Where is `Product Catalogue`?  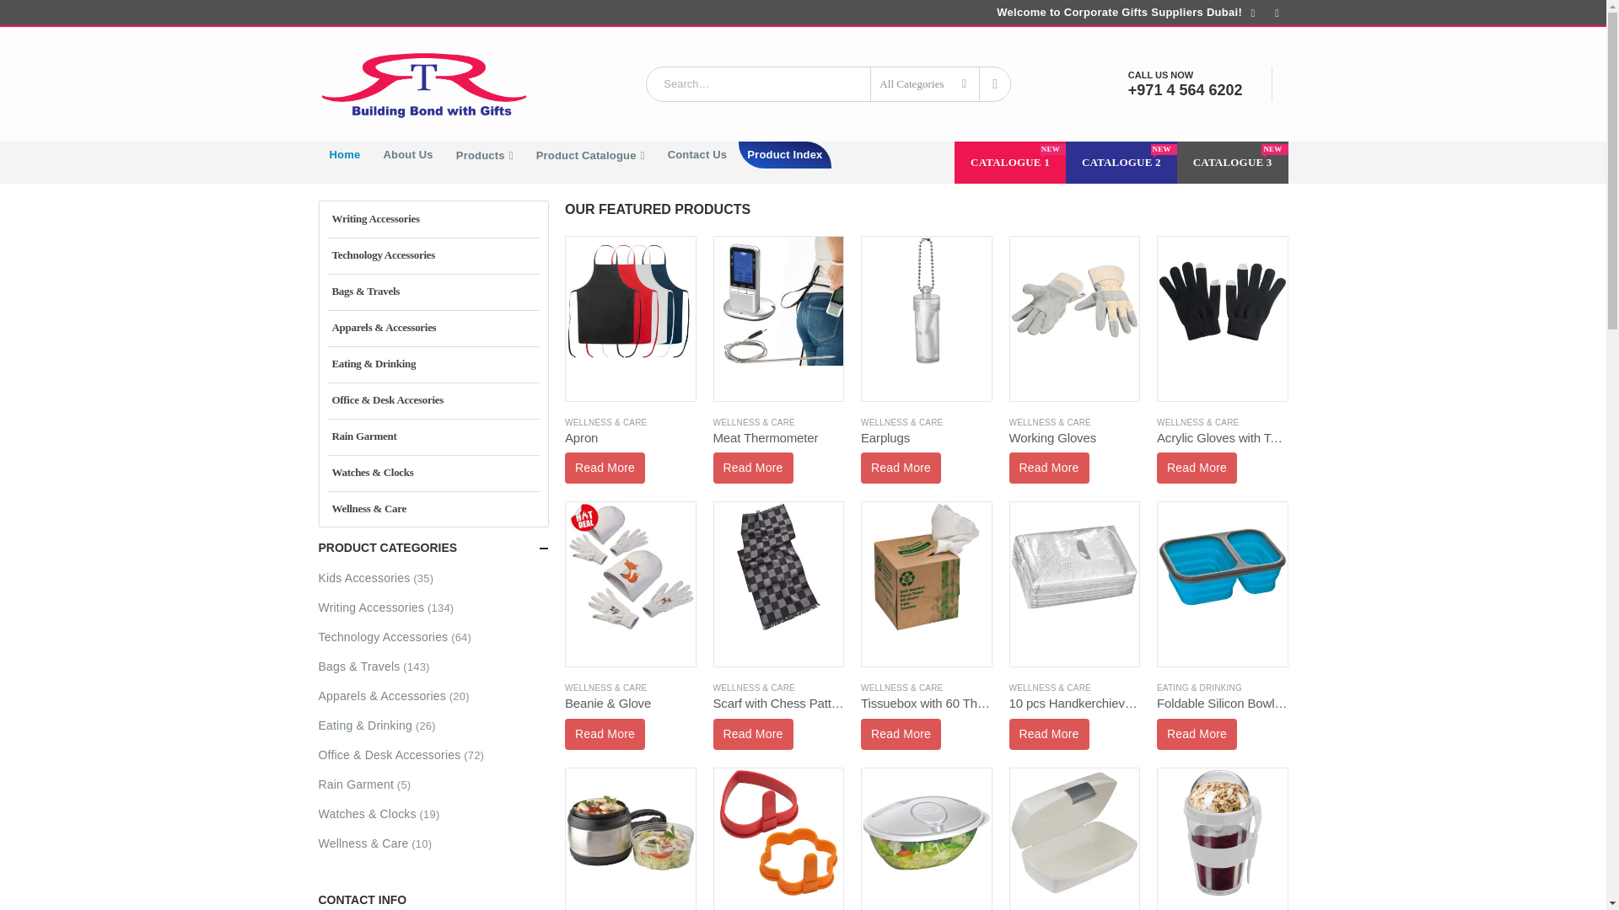
Product Catalogue is located at coordinates (590, 155).